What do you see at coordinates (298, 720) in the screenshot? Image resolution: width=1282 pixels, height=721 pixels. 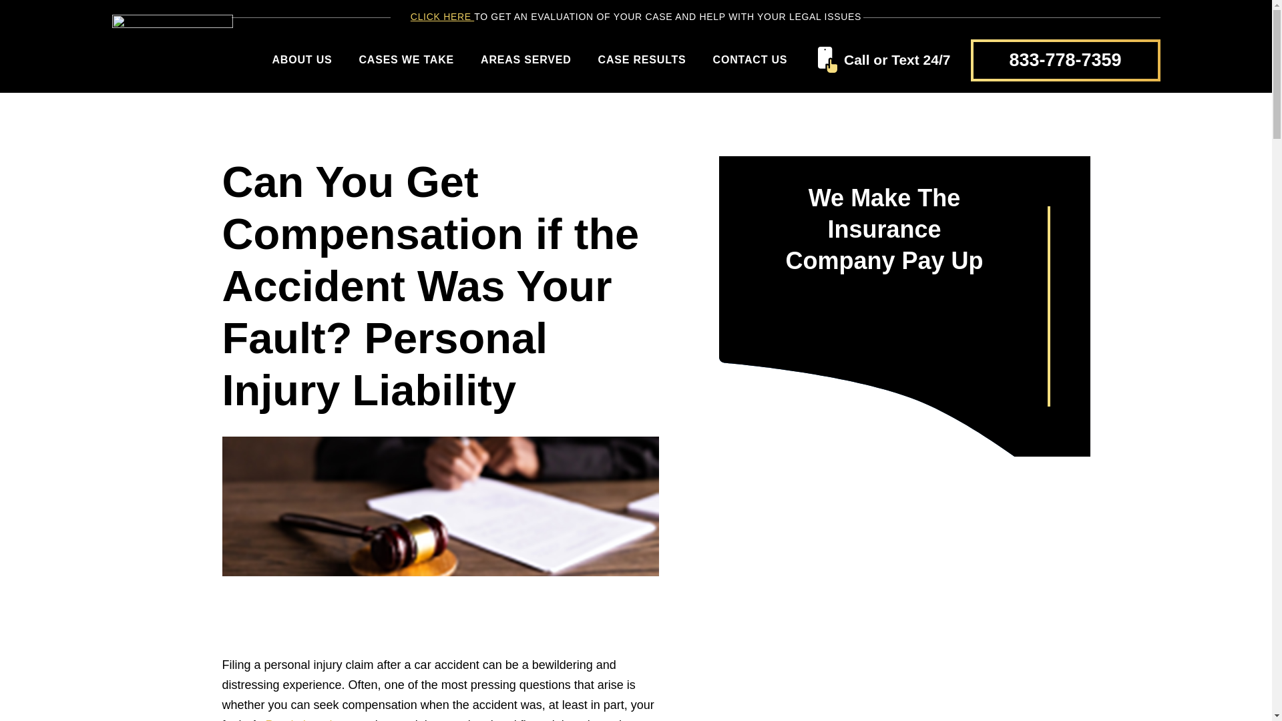 I see `Purely Legal` at bounding box center [298, 720].